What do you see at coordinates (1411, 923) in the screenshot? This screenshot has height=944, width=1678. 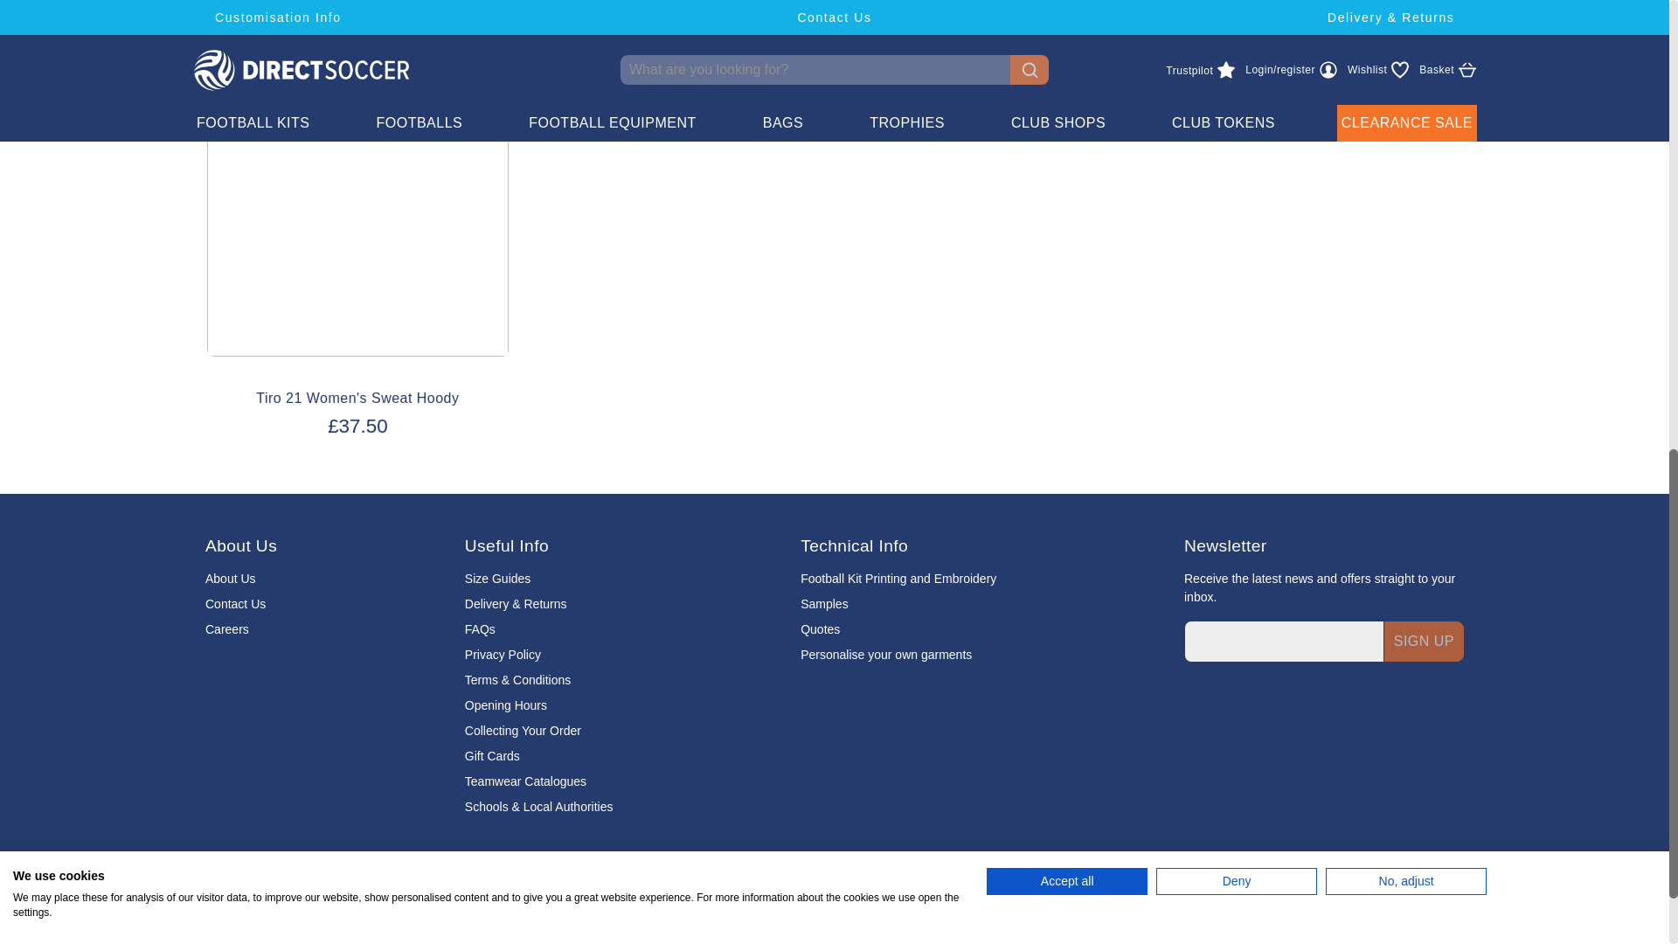 I see `Customer reviews powered by Trustpilot` at bounding box center [1411, 923].